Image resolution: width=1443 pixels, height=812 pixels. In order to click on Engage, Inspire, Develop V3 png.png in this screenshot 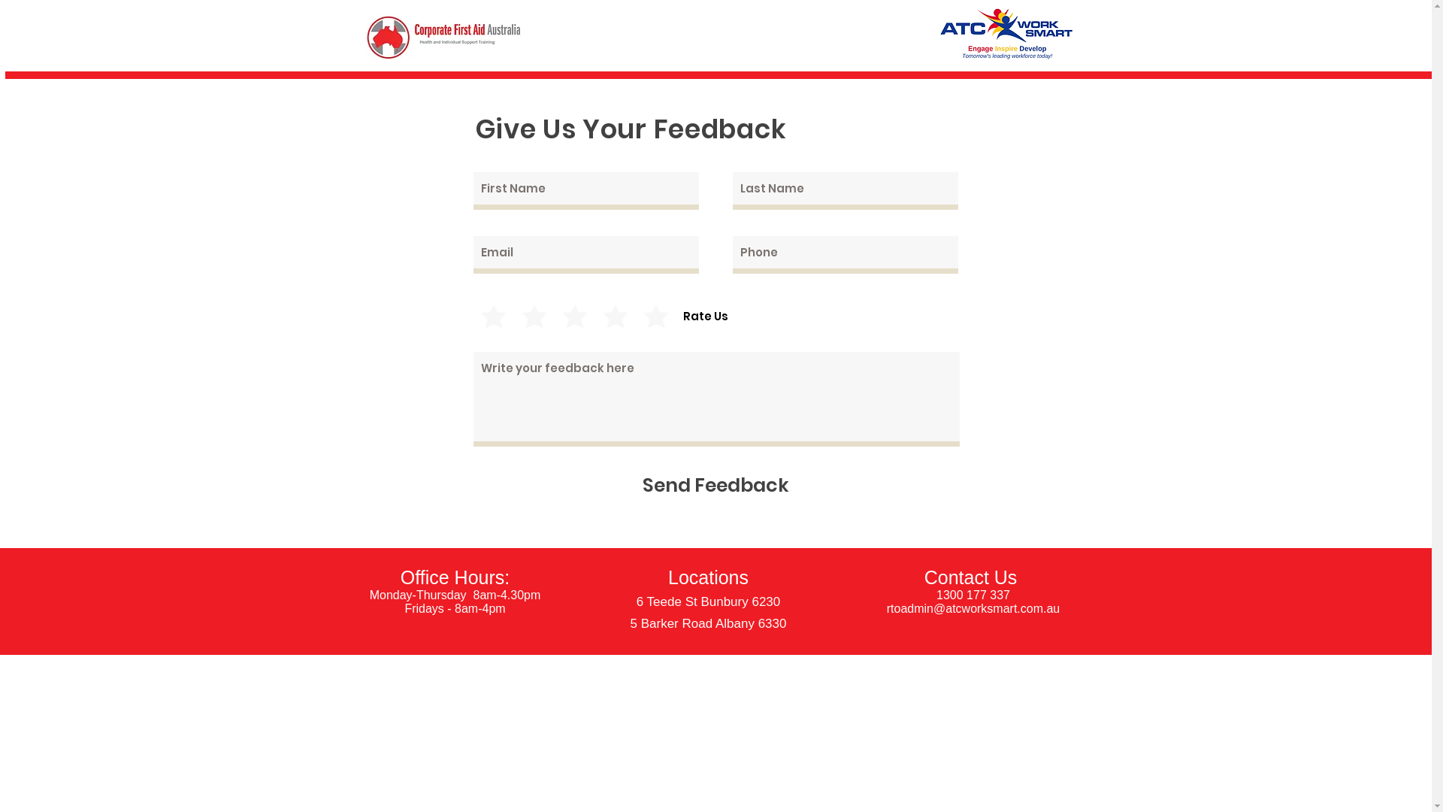, I will do `click(1006, 35)`.